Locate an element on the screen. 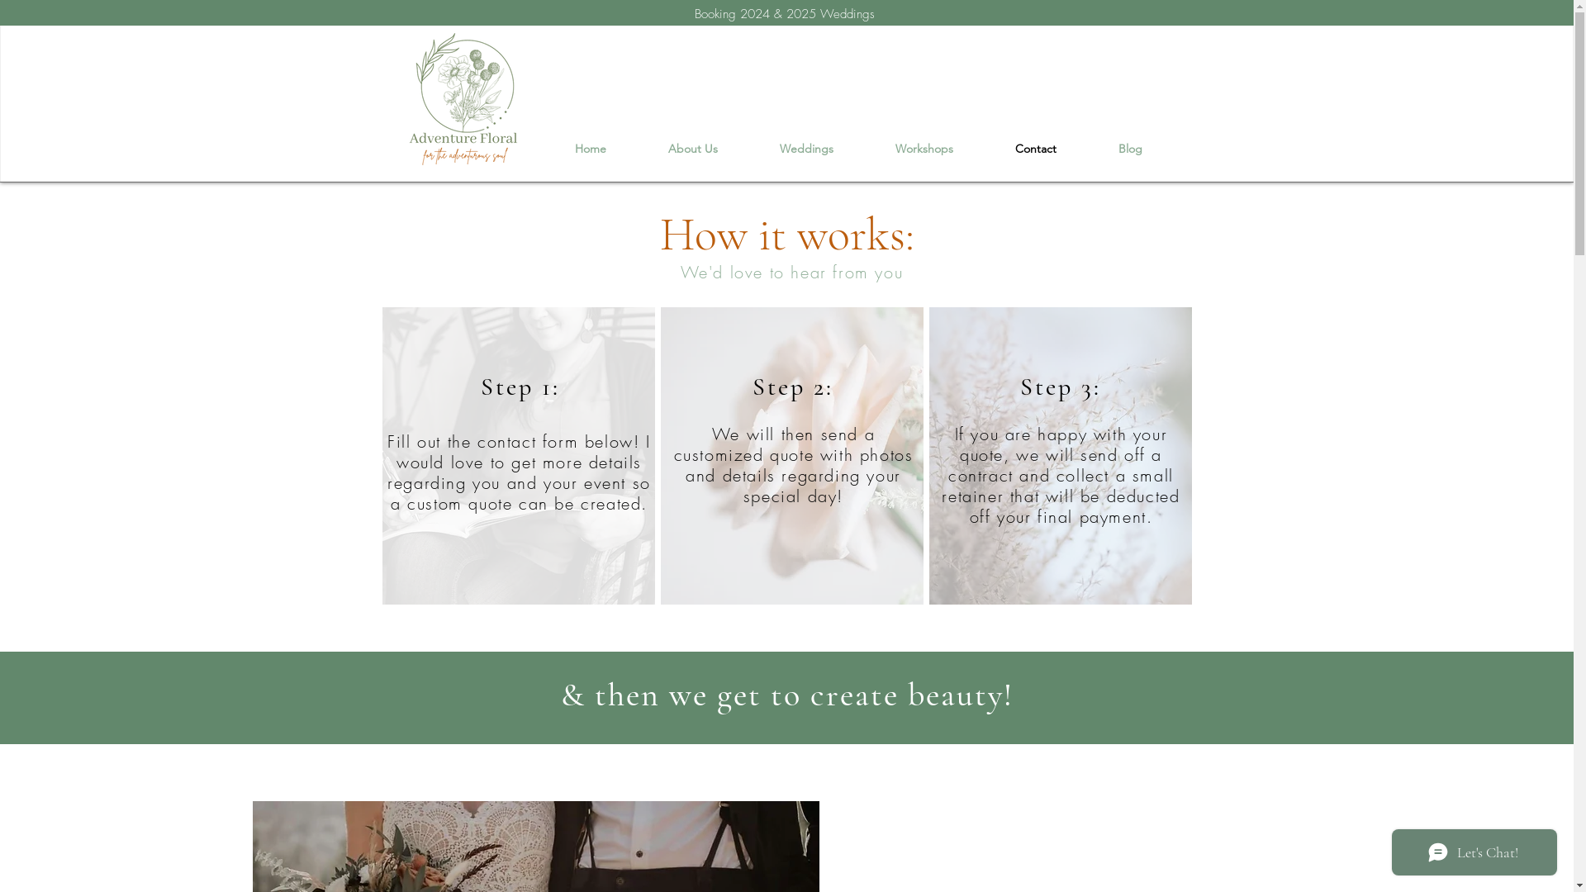  Workshops is located at coordinates (924, 149).